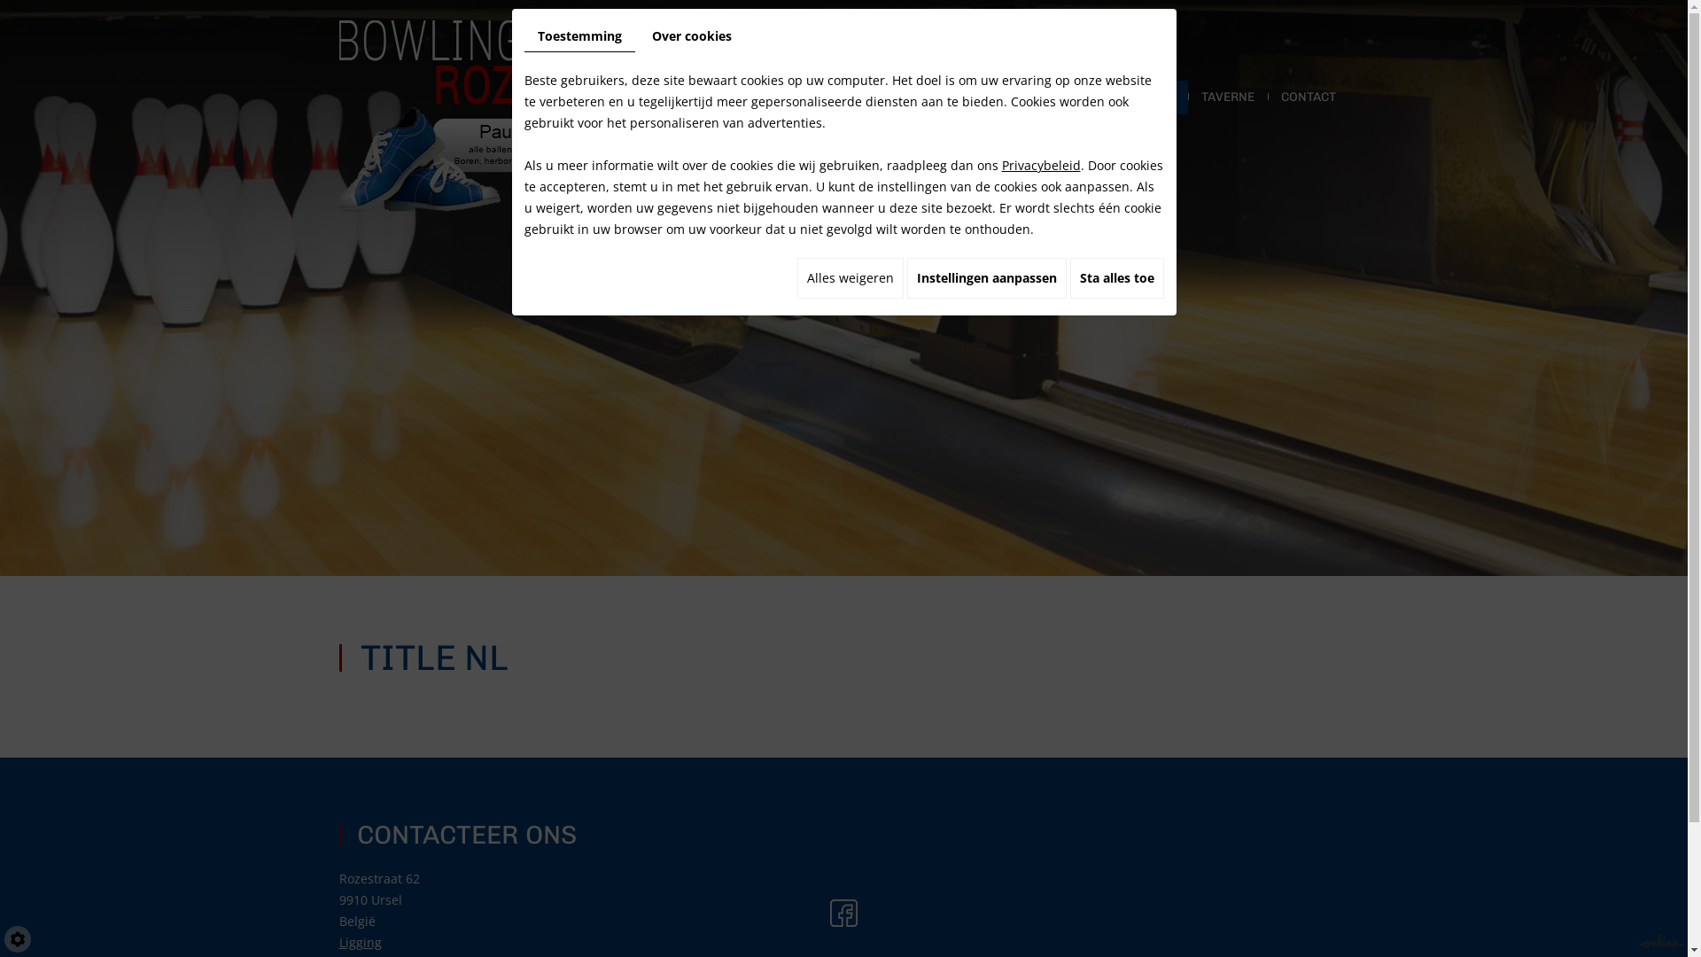  What do you see at coordinates (1123, 97) in the screenshot?
I see `KINDERFEESTJES` at bounding box center [1123, 97].